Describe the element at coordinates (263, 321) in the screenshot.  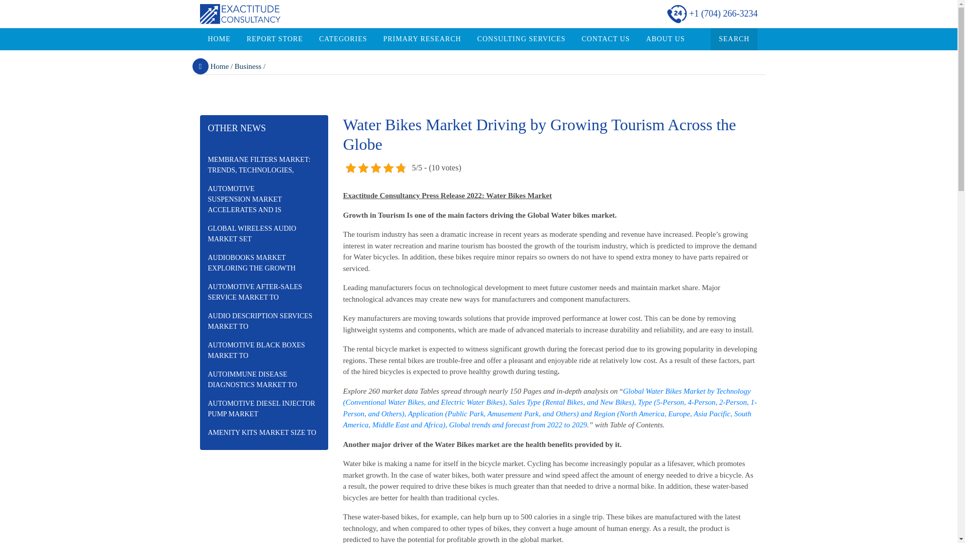
I see `AUDIO DESCRIPTION SERVICES MARKET TO` at that location.